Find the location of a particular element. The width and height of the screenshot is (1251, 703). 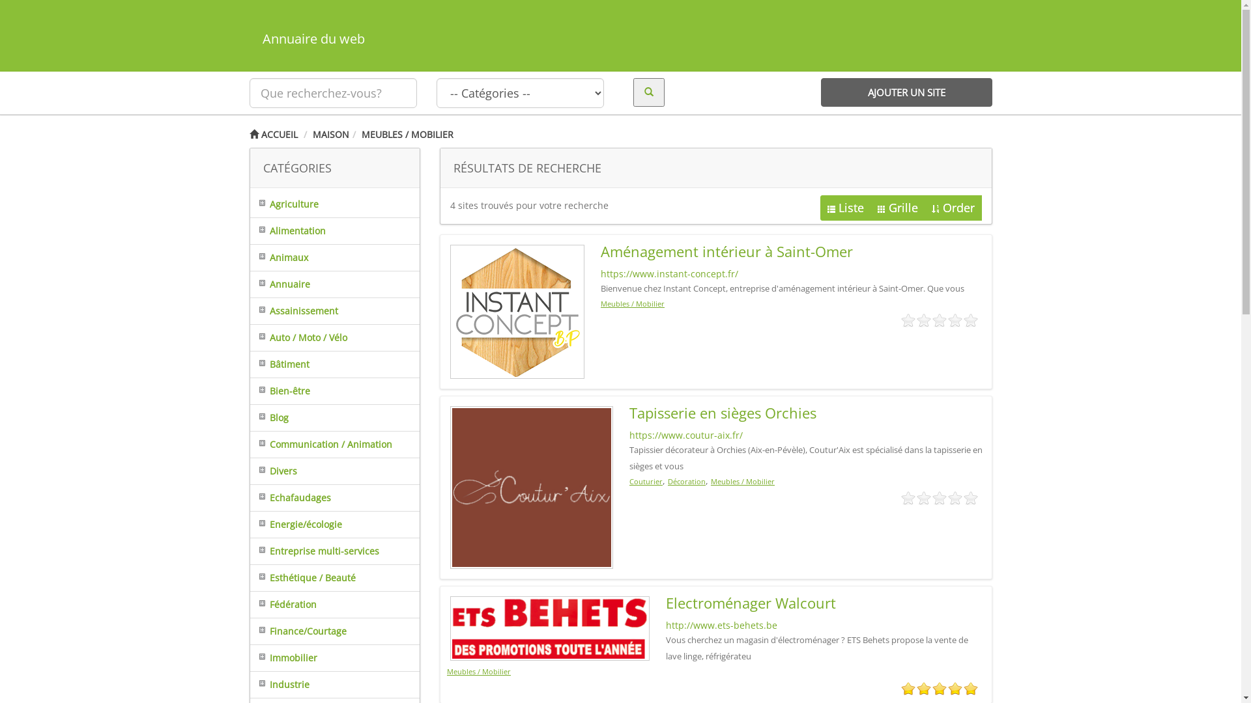

MEUBLES / MOBILIER is located at coordinates (407, 134).